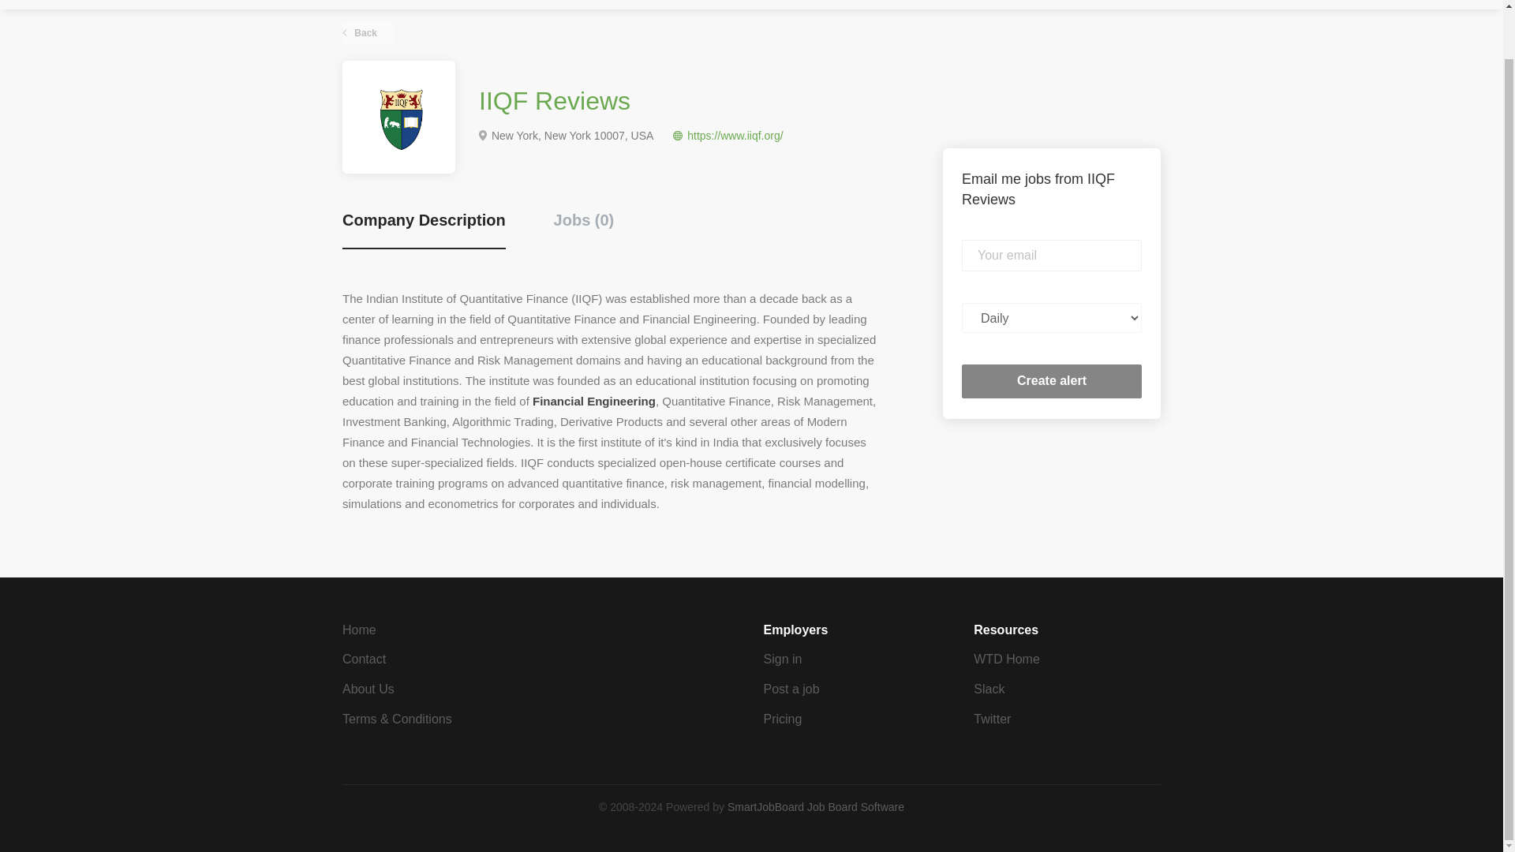 The height and width of the screenshot is (852, 1515). Describe the element at coordinates (1007, 659) in the screenshot. I see `WTD Home` at that location.